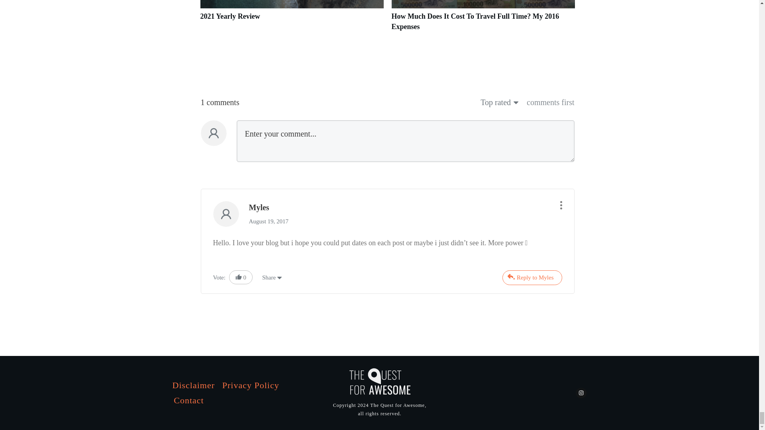  What do you see at coordinates (241, 277) in the screenshot?
I see `0` at bounding box center [241, 277].